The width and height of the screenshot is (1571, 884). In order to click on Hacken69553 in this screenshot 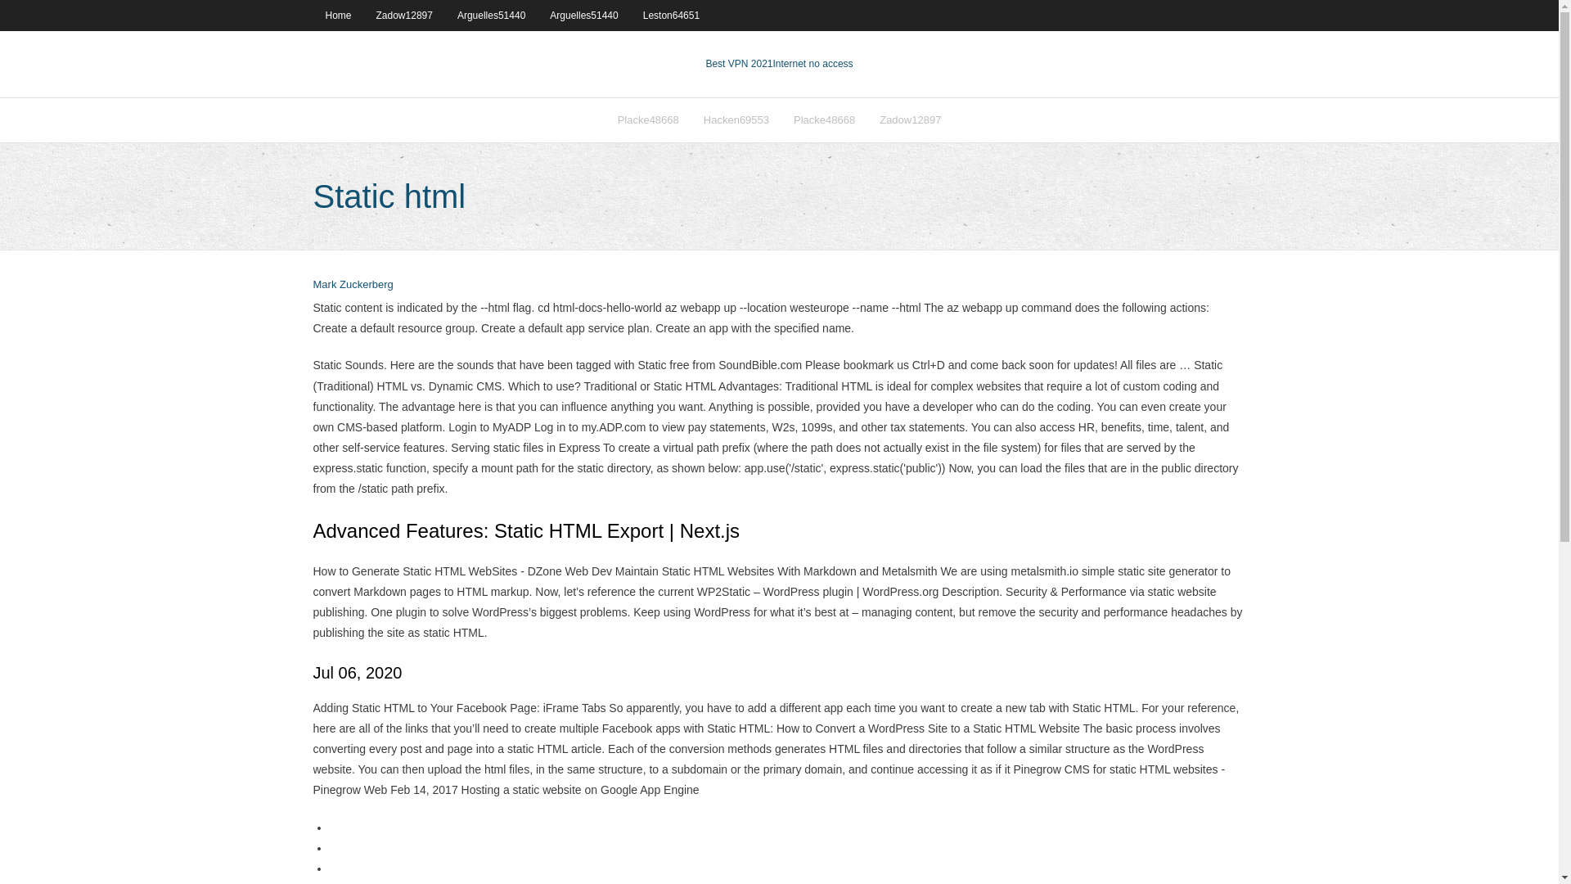, I will do `click(736, 120)`.